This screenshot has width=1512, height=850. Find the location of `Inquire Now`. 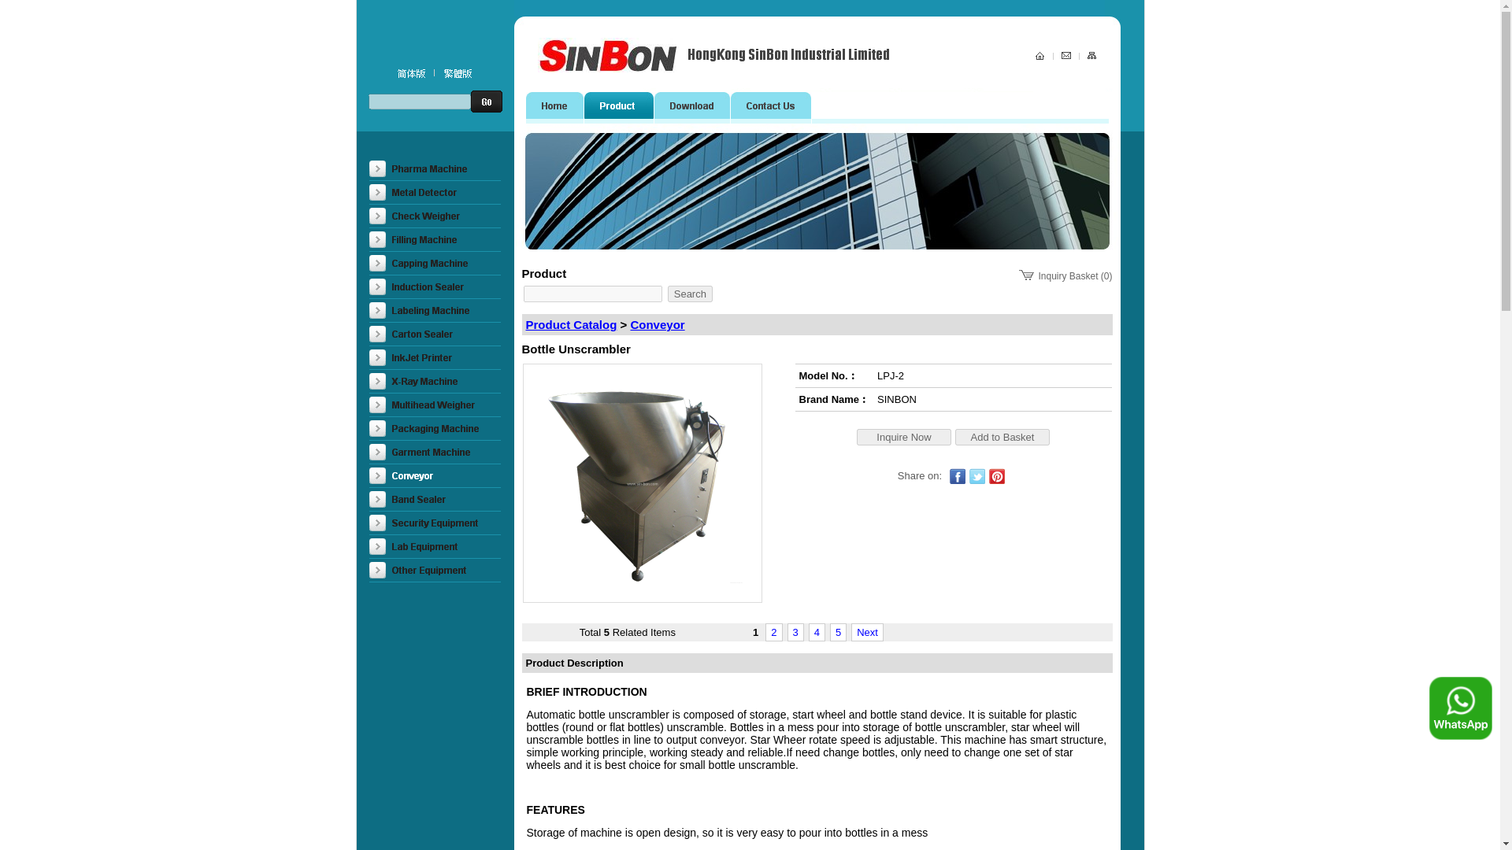

Inquire Now is located at coordinates (904, 436).